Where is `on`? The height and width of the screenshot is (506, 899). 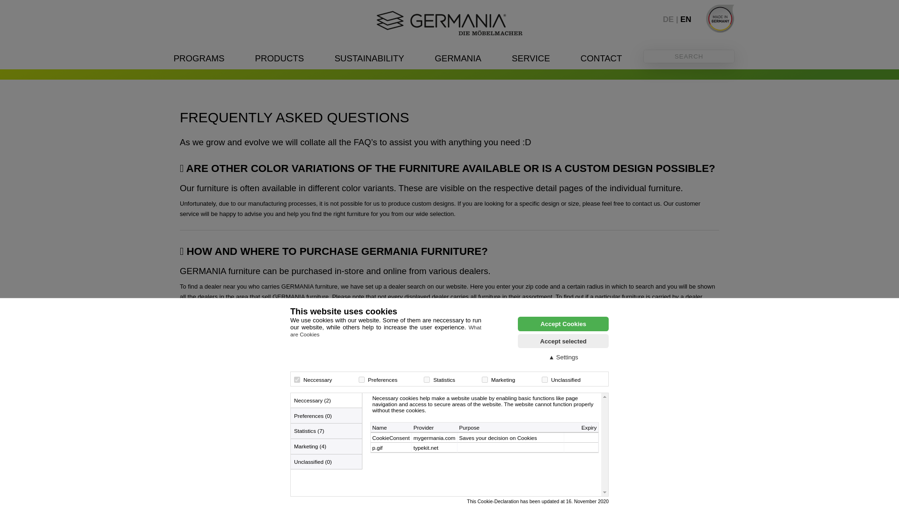
on is located at coordinates (361, 379).